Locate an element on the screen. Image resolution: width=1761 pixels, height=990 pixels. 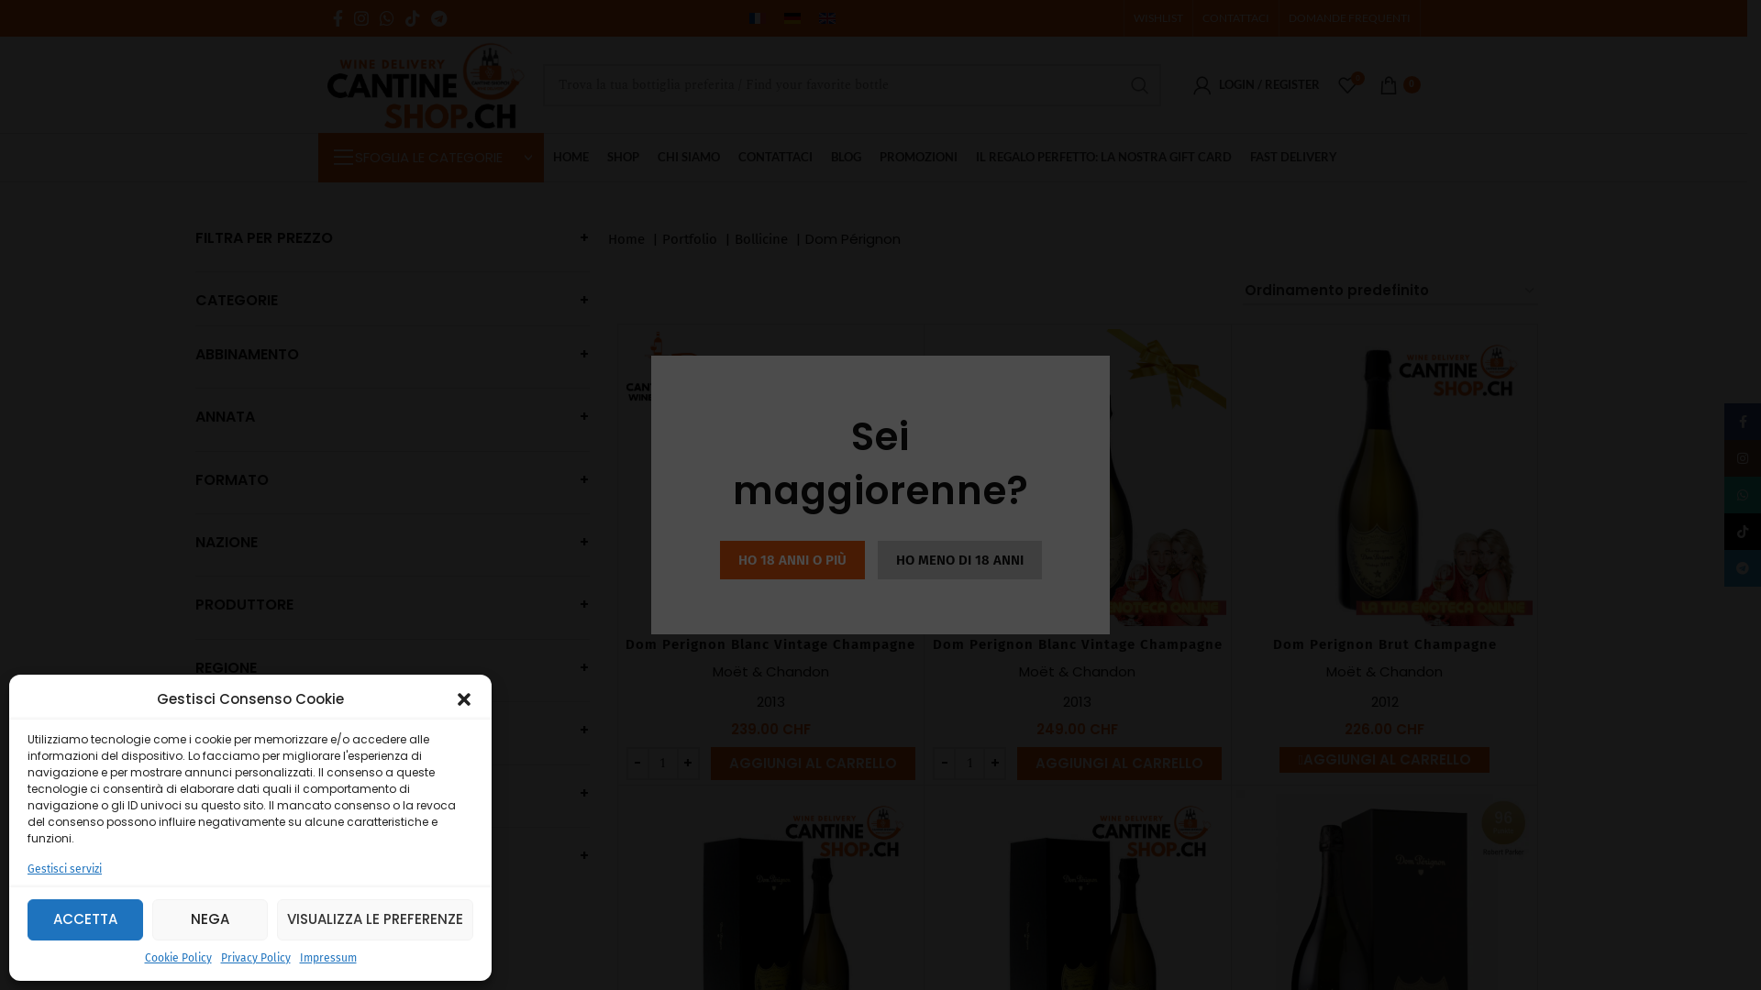
Cookie Policy is located at coordinates (178, 959).